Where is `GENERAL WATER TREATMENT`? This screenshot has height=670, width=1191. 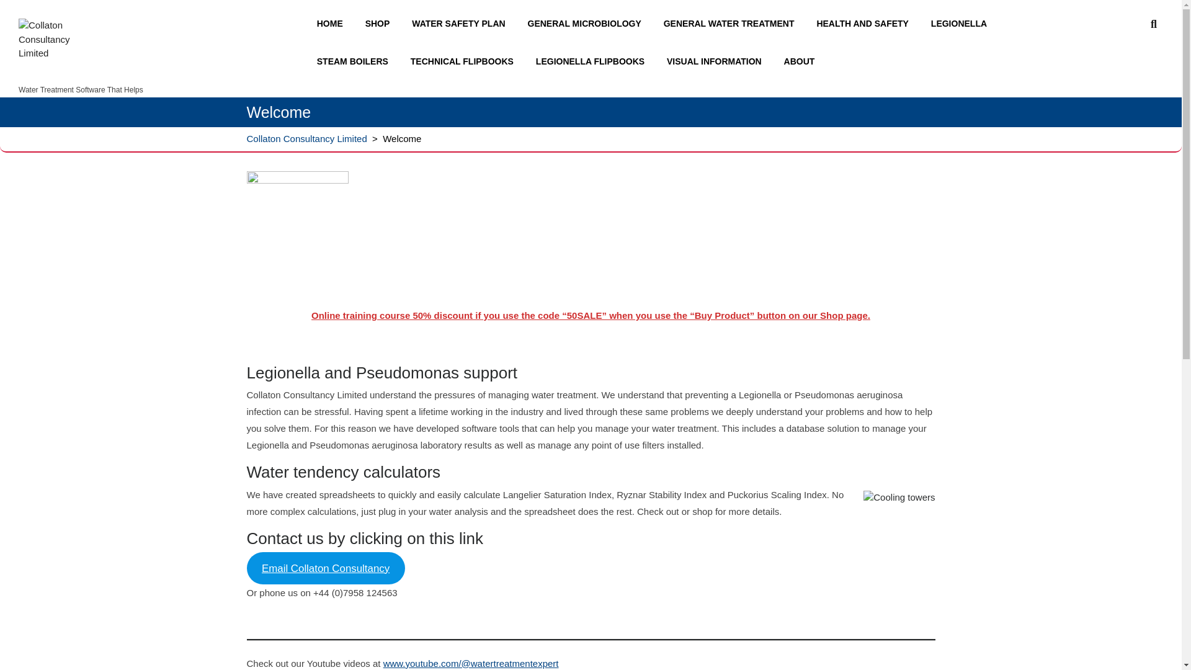 GENERAL WATER TREATMENT is located at coordinates (731, 24).